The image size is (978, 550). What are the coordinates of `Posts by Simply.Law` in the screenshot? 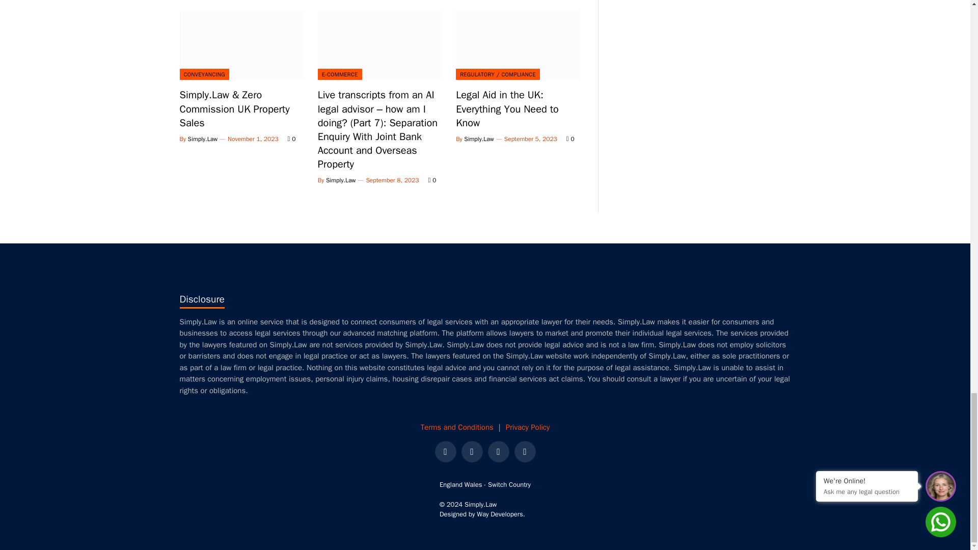 It's located at (203, 139).